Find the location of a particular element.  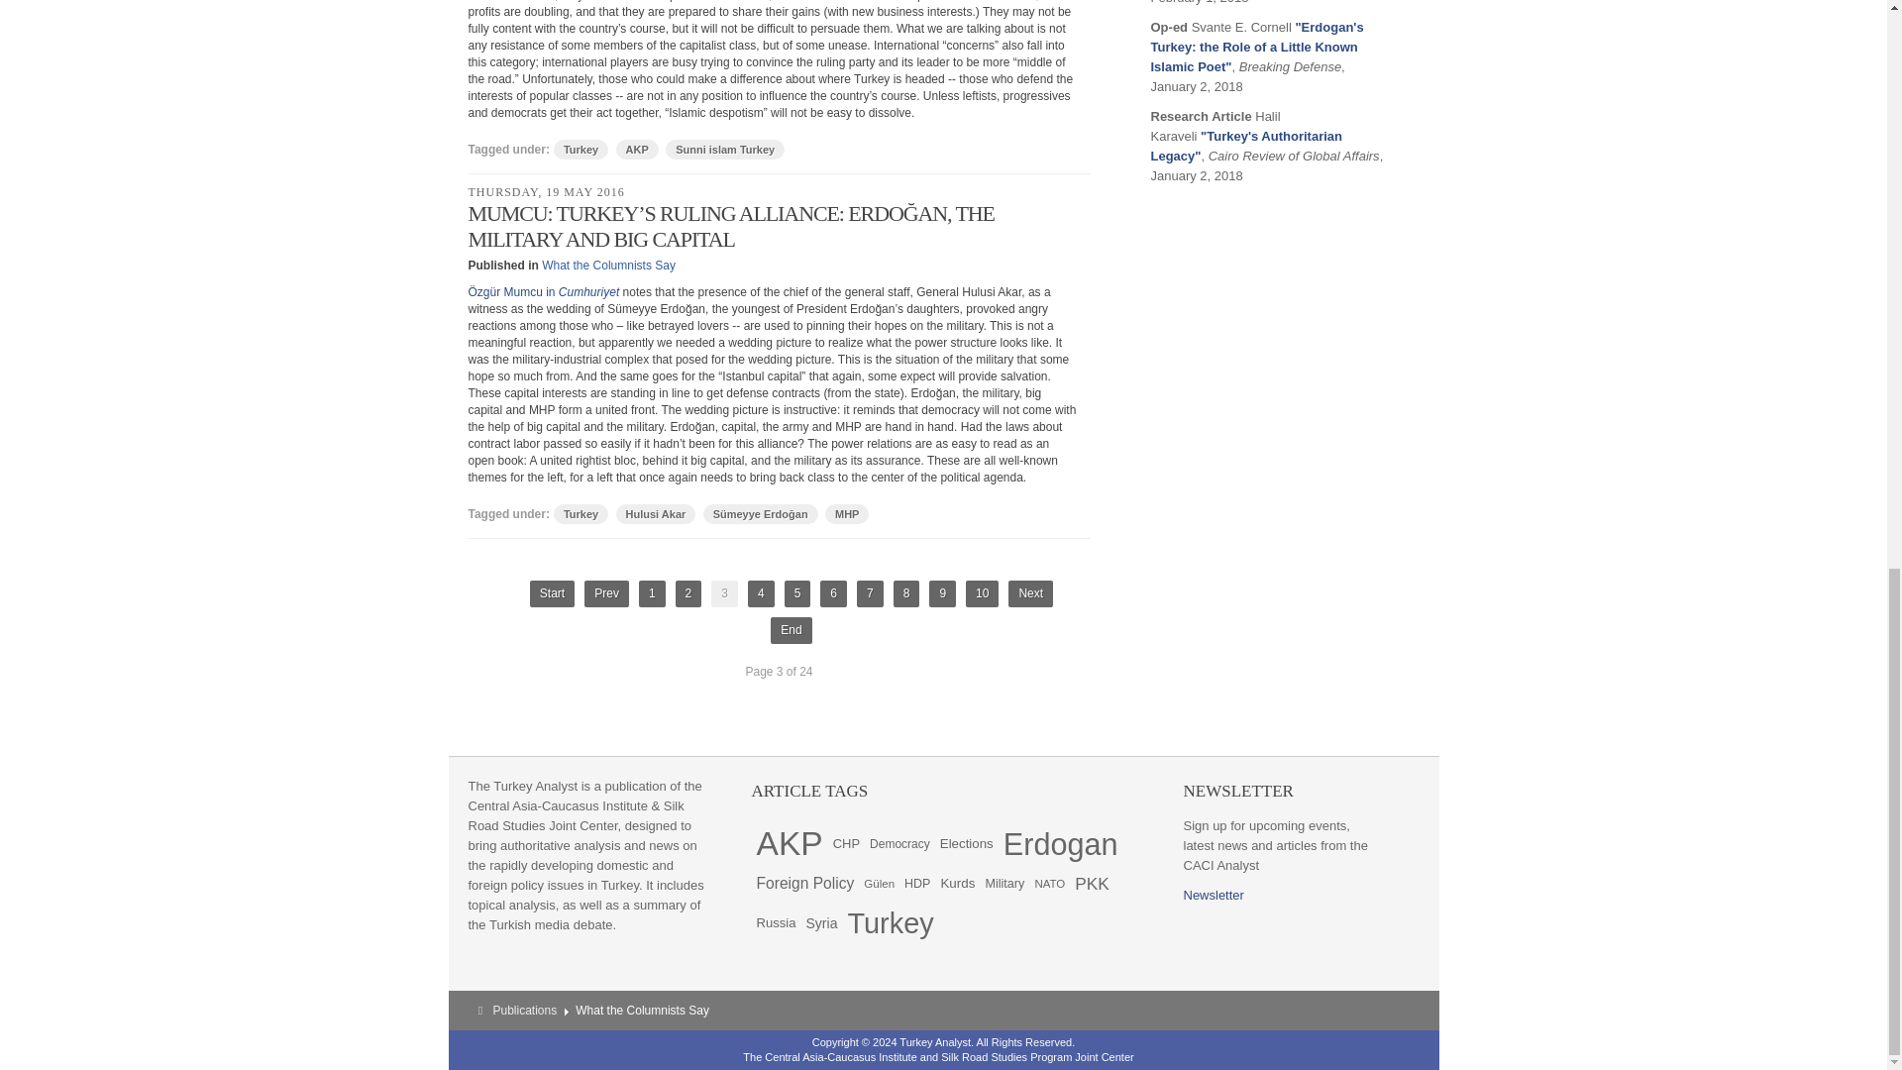

7 is located at coordinates (870, 594).